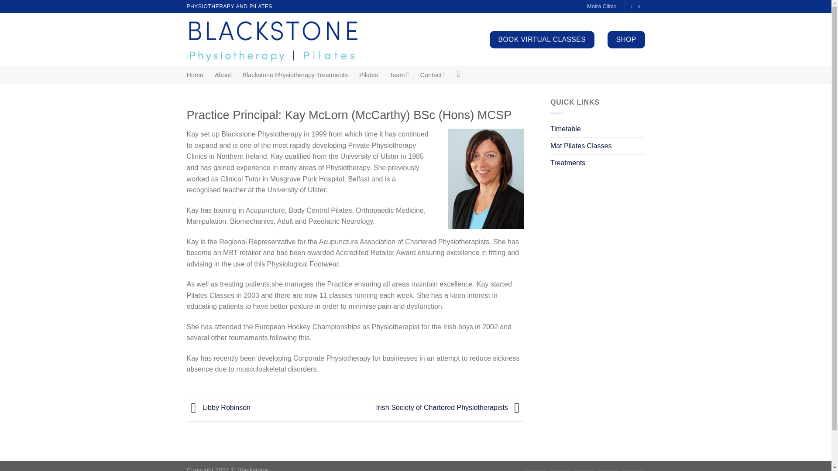 The image size is (838, 471). What do you see at coordinates (581, 146) in the screenshot?
I see `Mat Pilates Classes` at bounding box center [581, 146].